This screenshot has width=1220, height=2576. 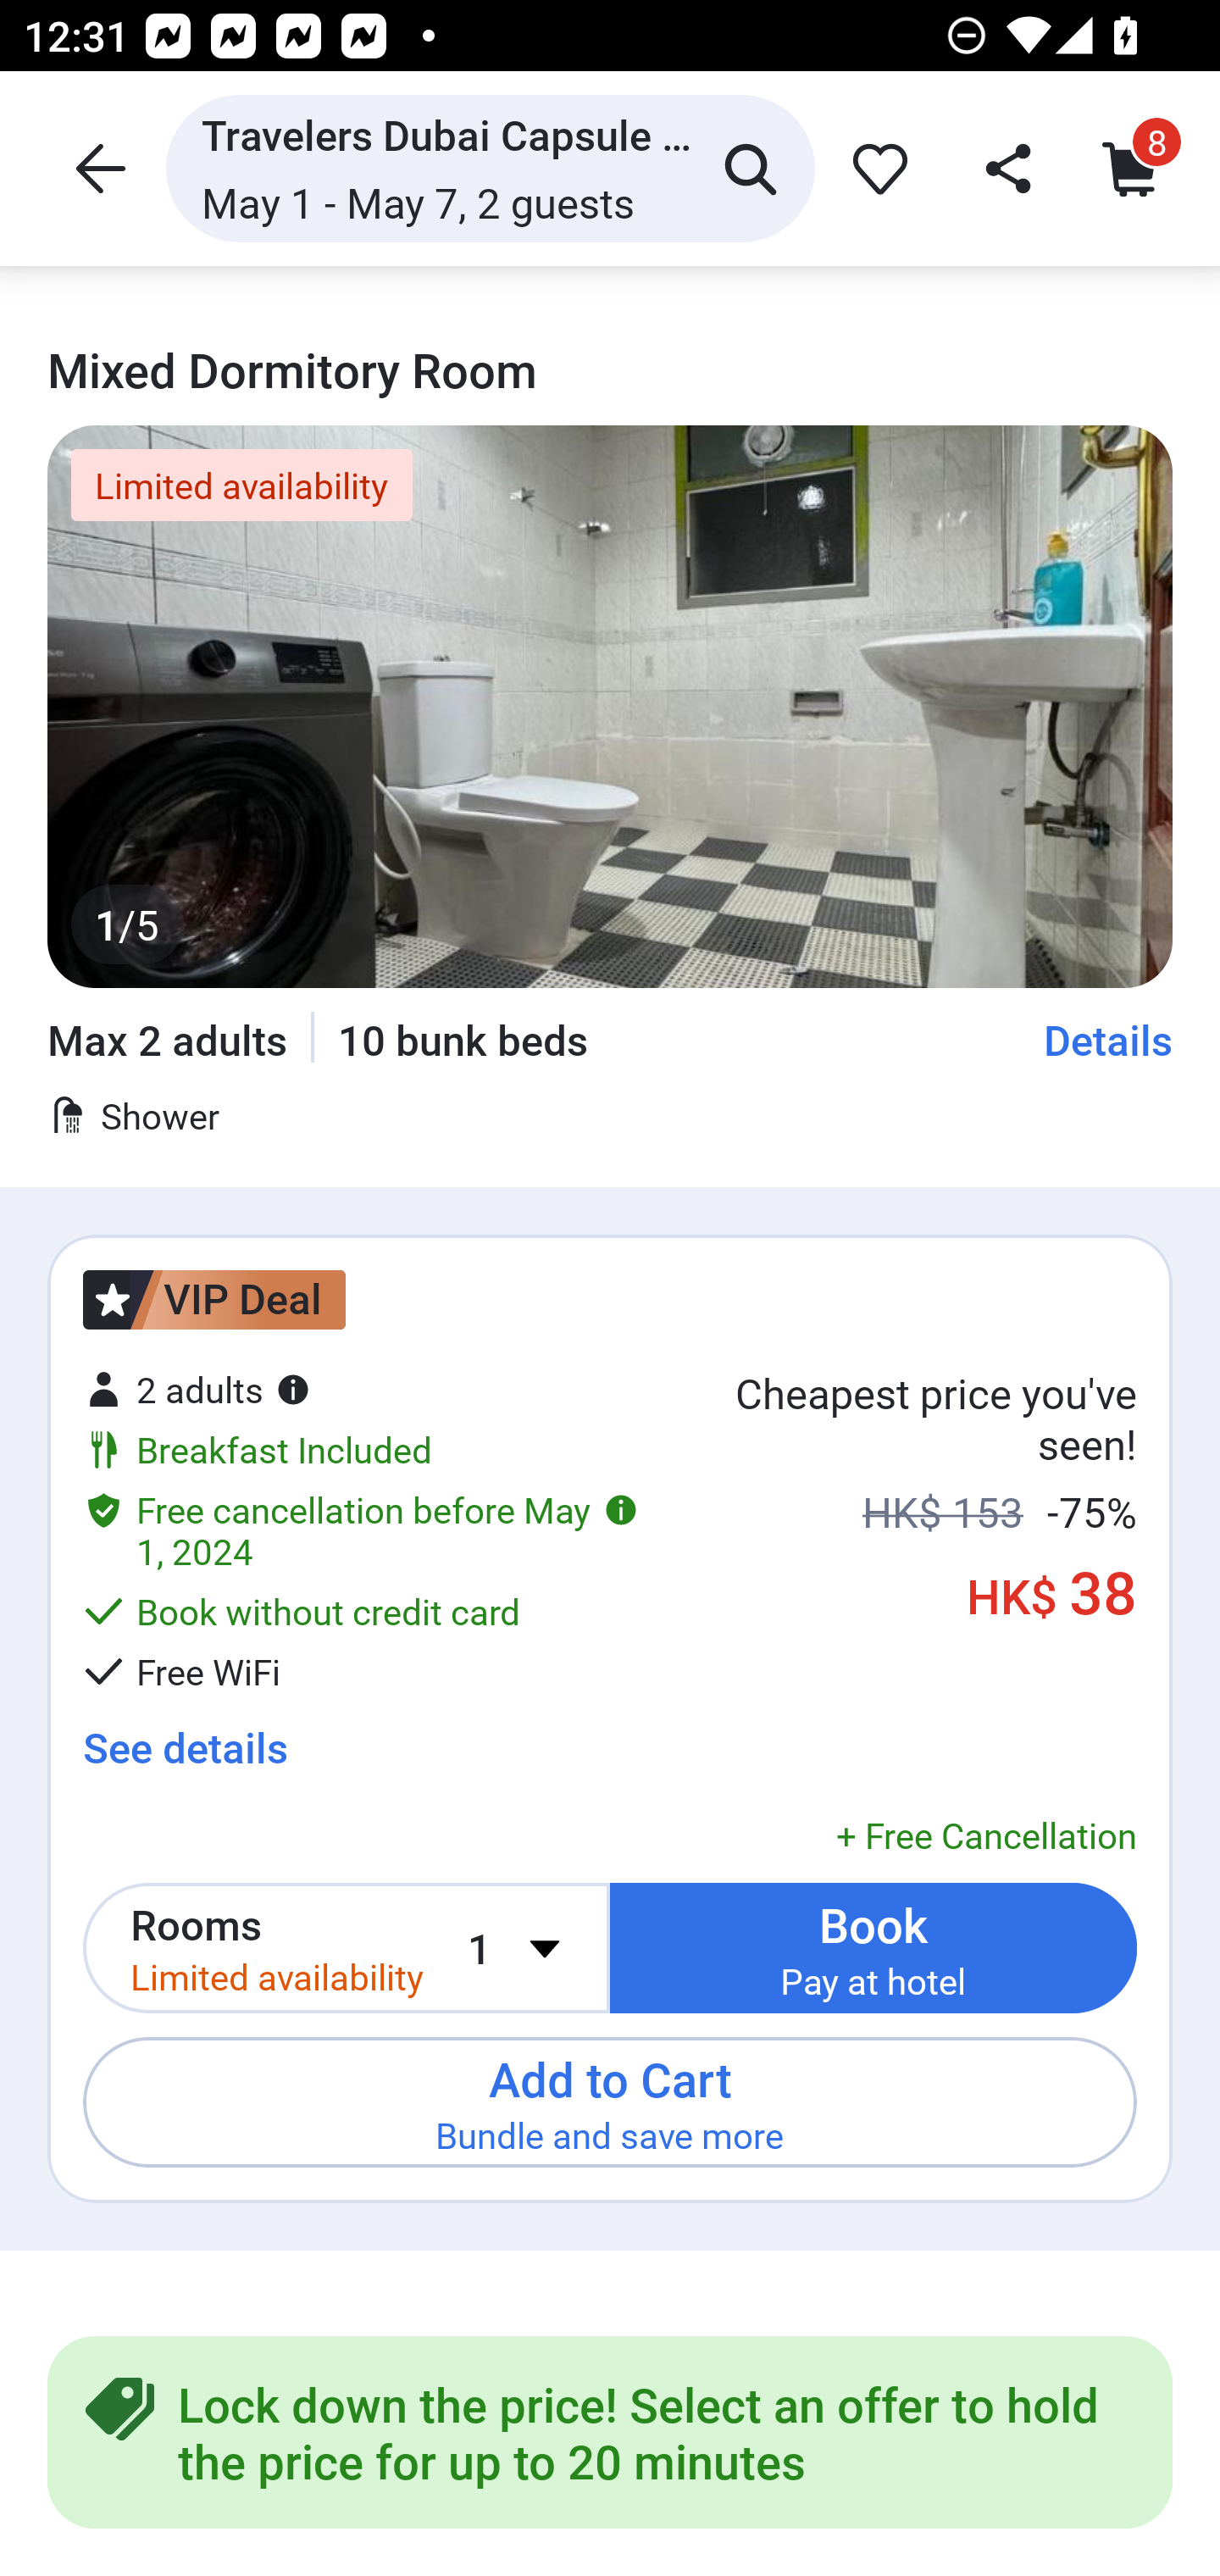 I want to click on Free cancellation before May 1, 2024, so click(x=361, y=1529).